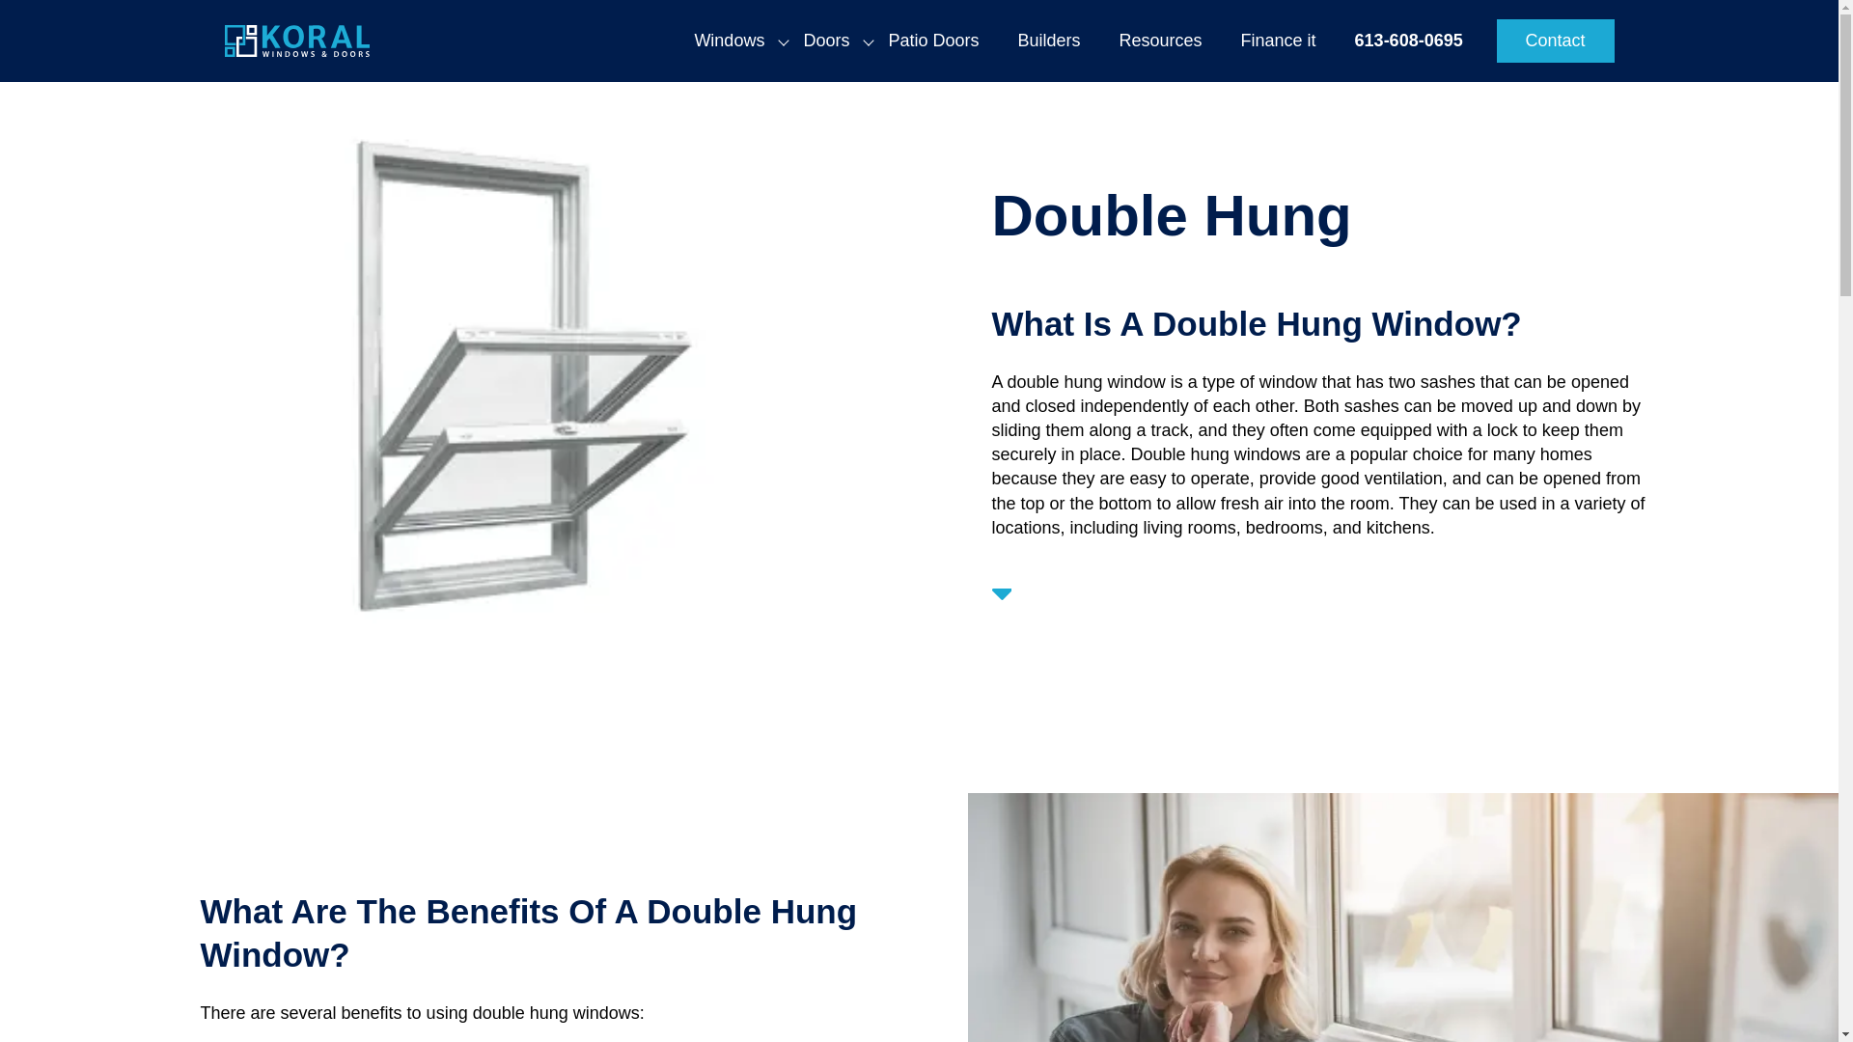  What do you see at coordinates (1409, 41) in the screenshot?
I see `613-608-0695` at bounding box center [1409, 41].